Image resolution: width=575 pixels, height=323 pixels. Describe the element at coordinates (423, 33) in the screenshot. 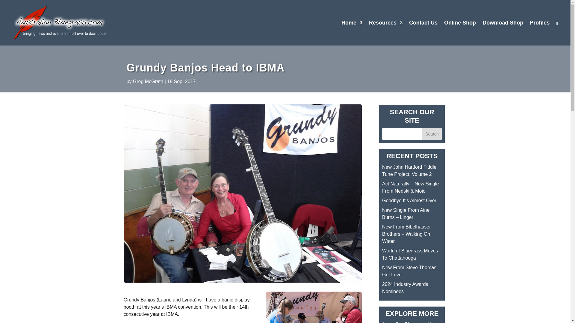

I see `Send an email from this web page` at that location.